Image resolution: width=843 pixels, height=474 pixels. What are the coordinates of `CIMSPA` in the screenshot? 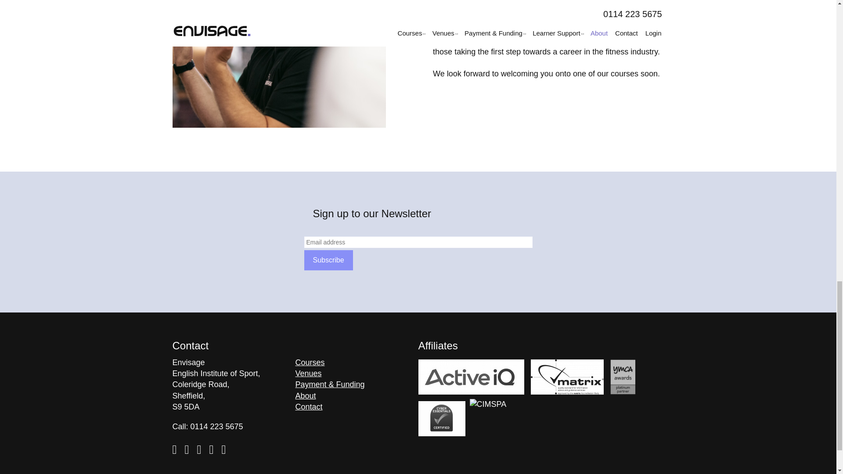 It's located at (488, 417).